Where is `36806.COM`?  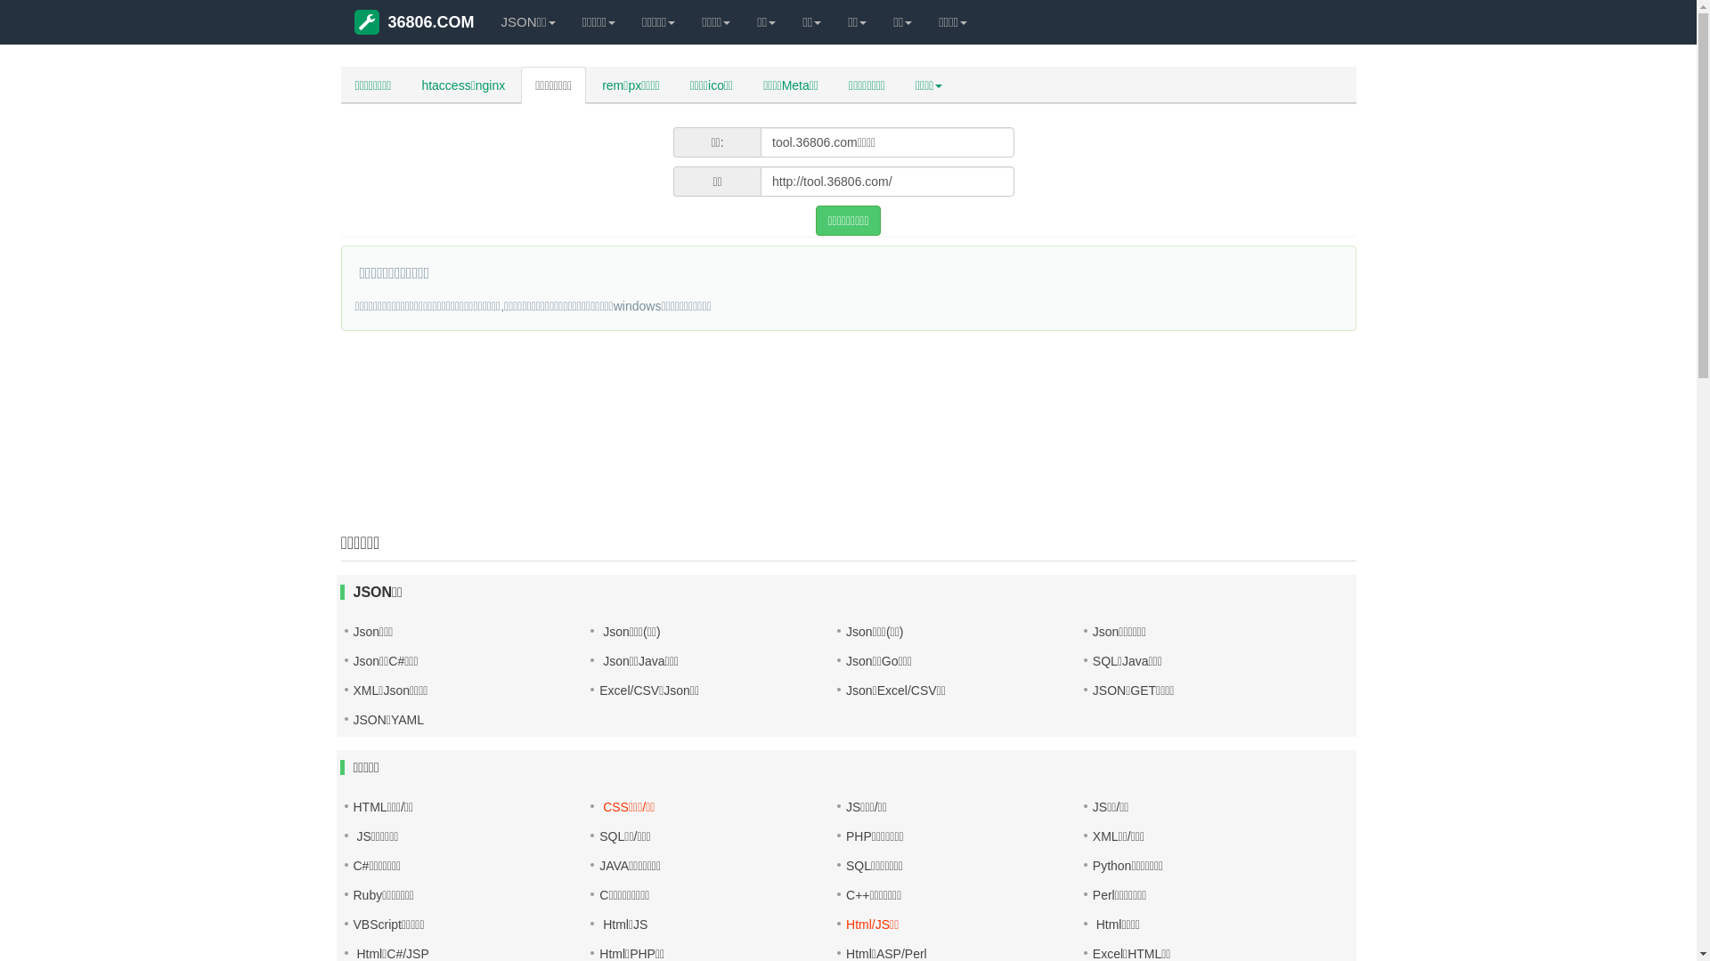 36806.COM is located at coordinates (415, 22).